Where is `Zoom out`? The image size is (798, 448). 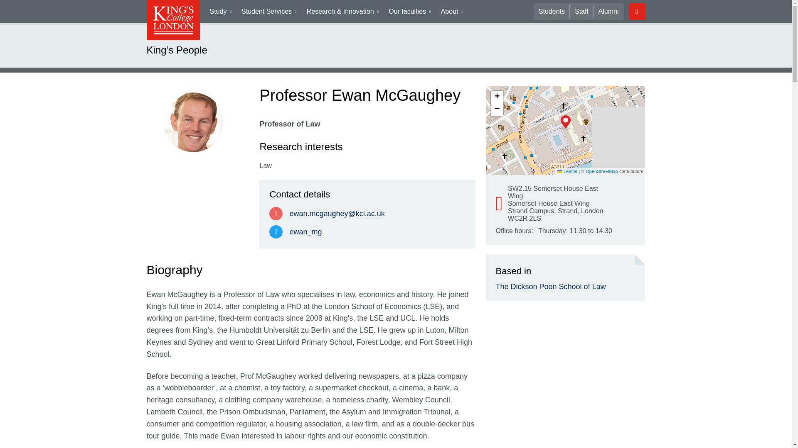 Zoom out is located at coordinates (496, 110).